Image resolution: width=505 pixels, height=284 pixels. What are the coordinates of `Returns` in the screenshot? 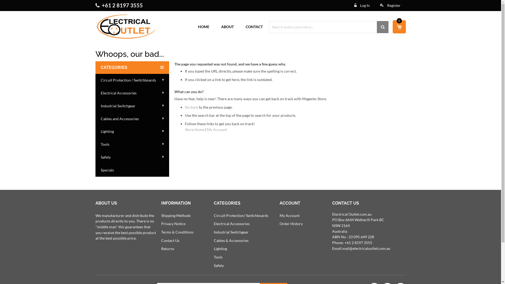 It's located at (167, 249).